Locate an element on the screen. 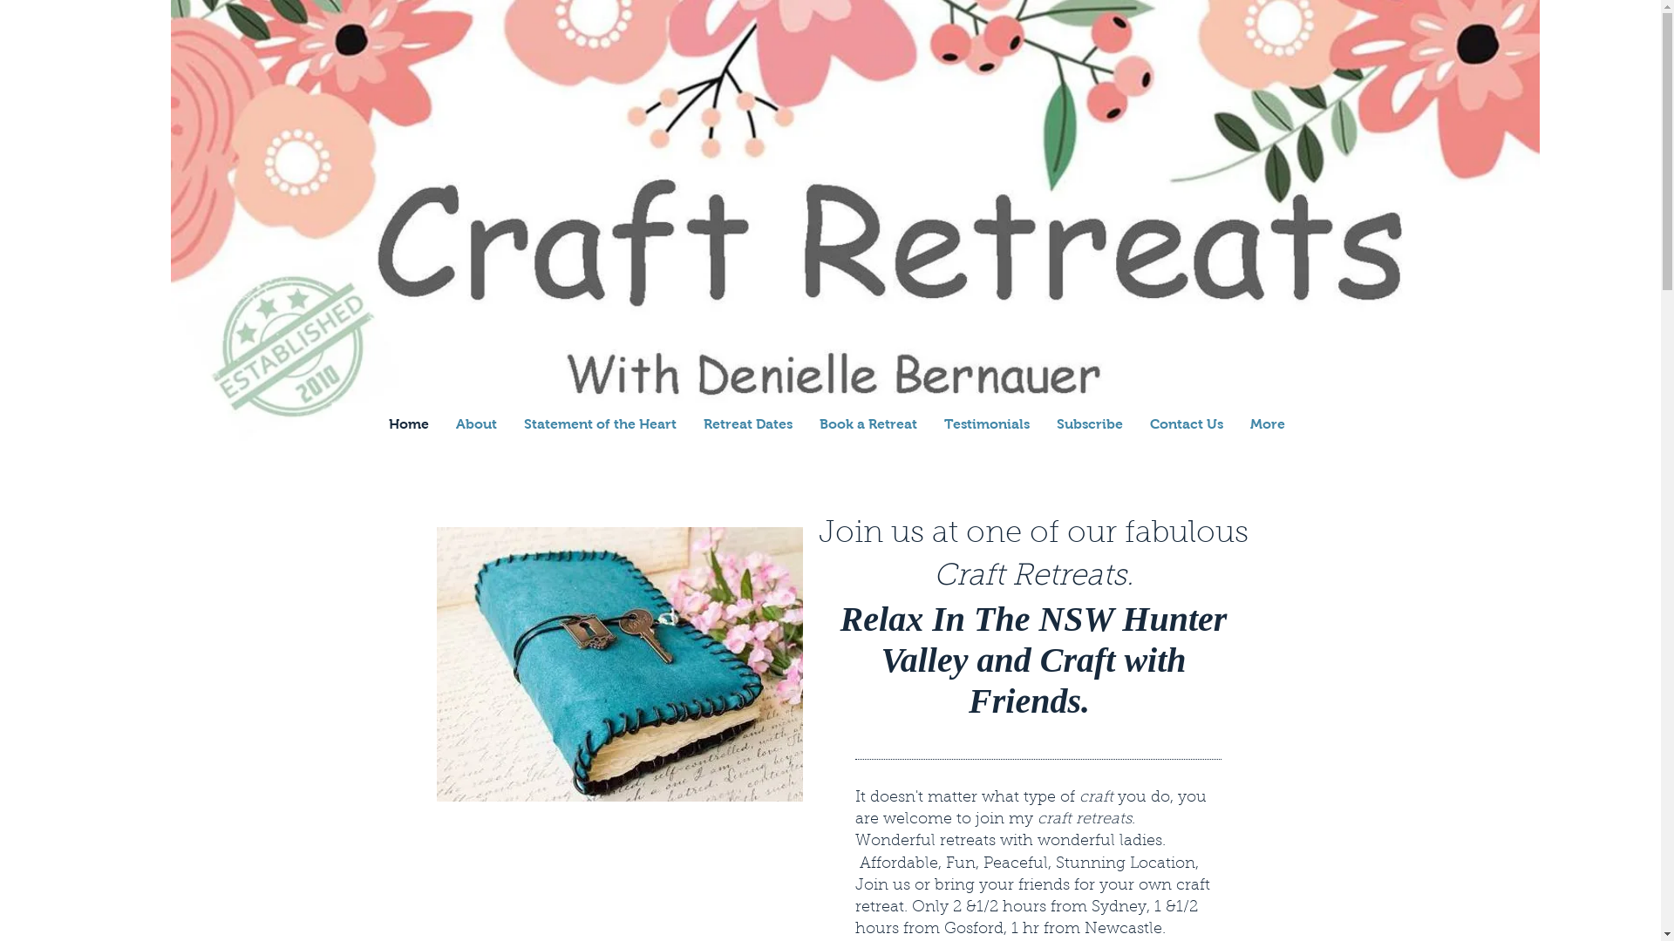  Subscribe is located at coordinates (1090, 423).